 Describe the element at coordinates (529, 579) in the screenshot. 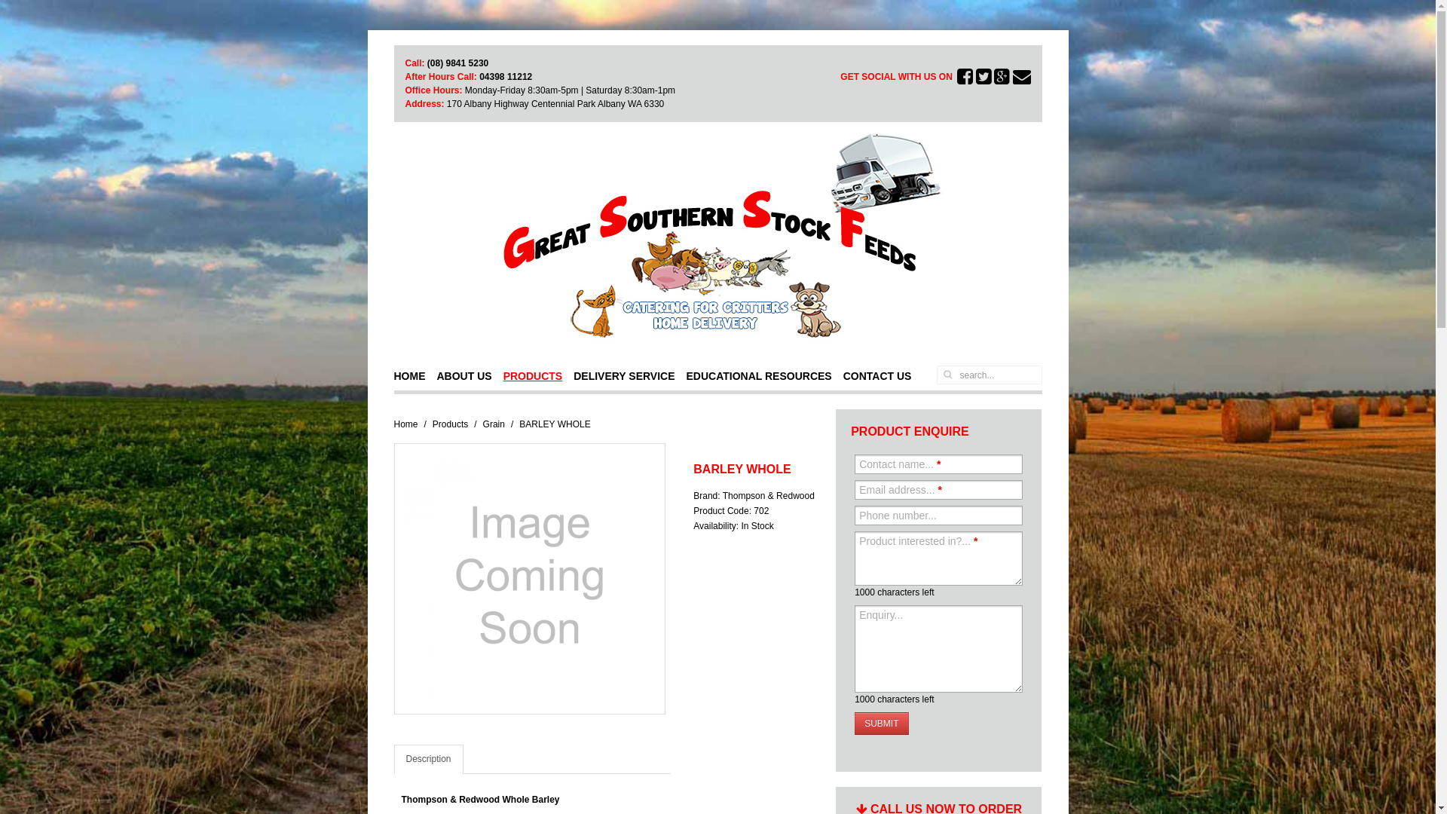

I see `BARLEY WHOLE ` at that location.